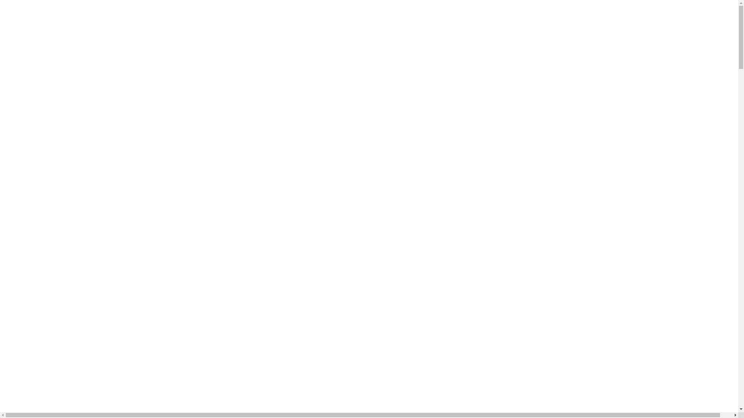 The image size is (744, 418). What do you see at coordinates (50, 206) in the screenshot?
I see `Our Services` at bounding box center [50, 206].